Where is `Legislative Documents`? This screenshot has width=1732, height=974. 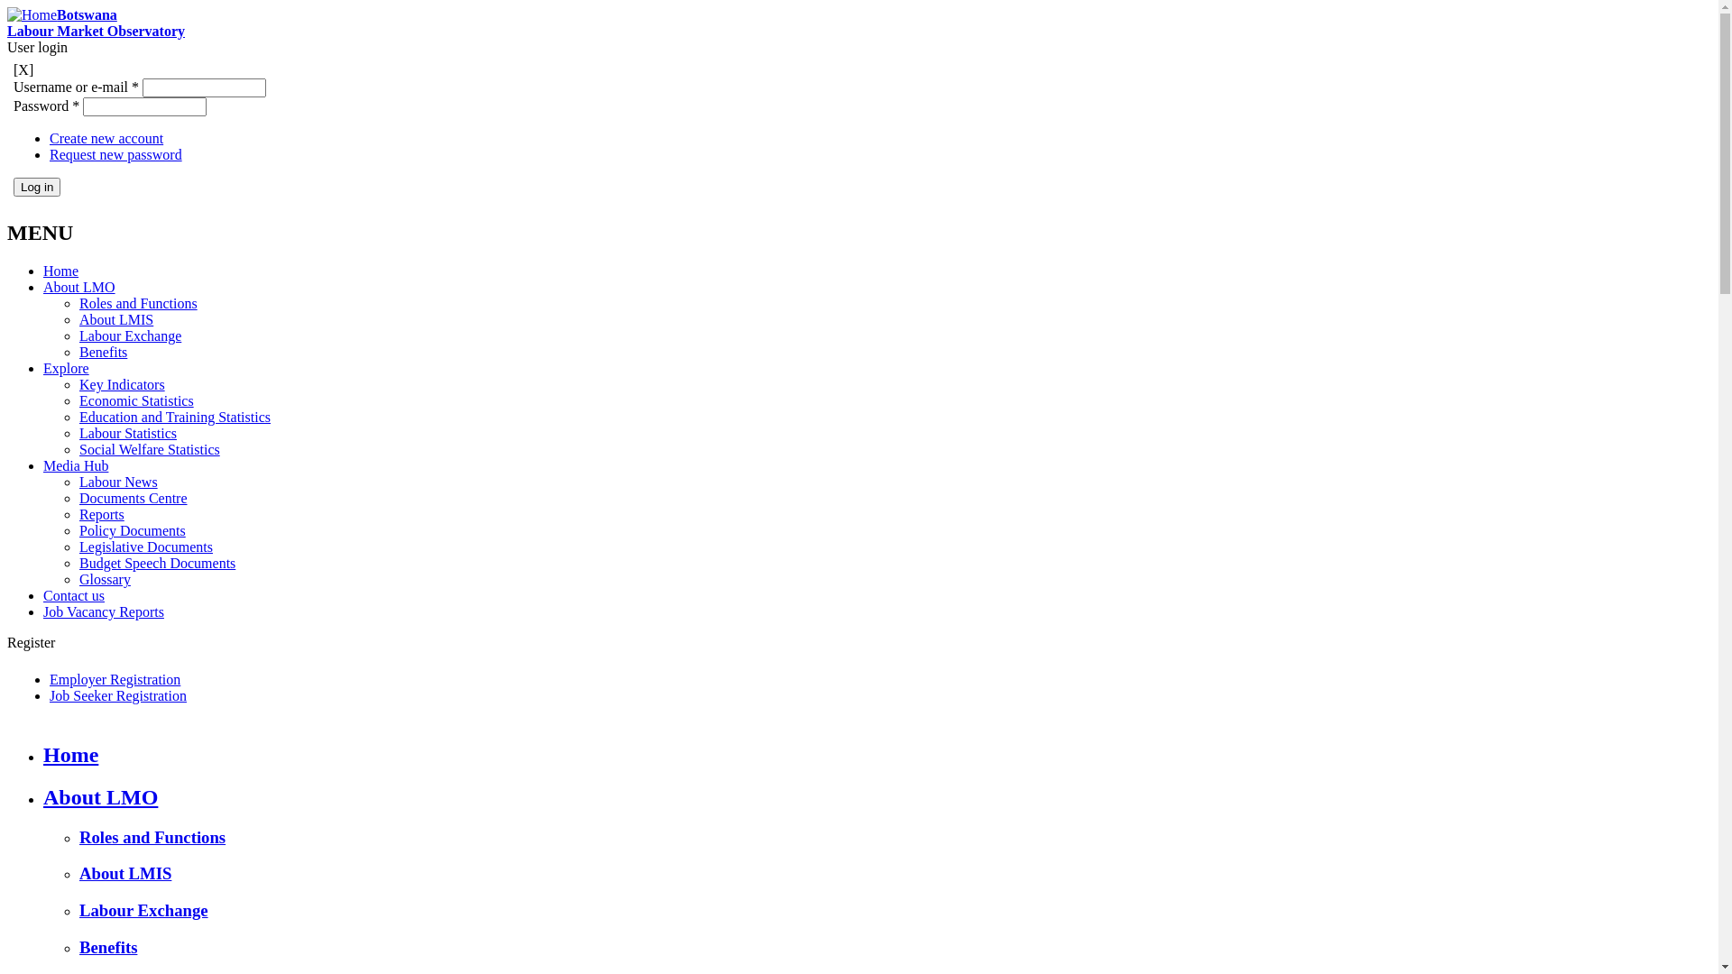
Legislative Documents is located at coordinates (146, 547).